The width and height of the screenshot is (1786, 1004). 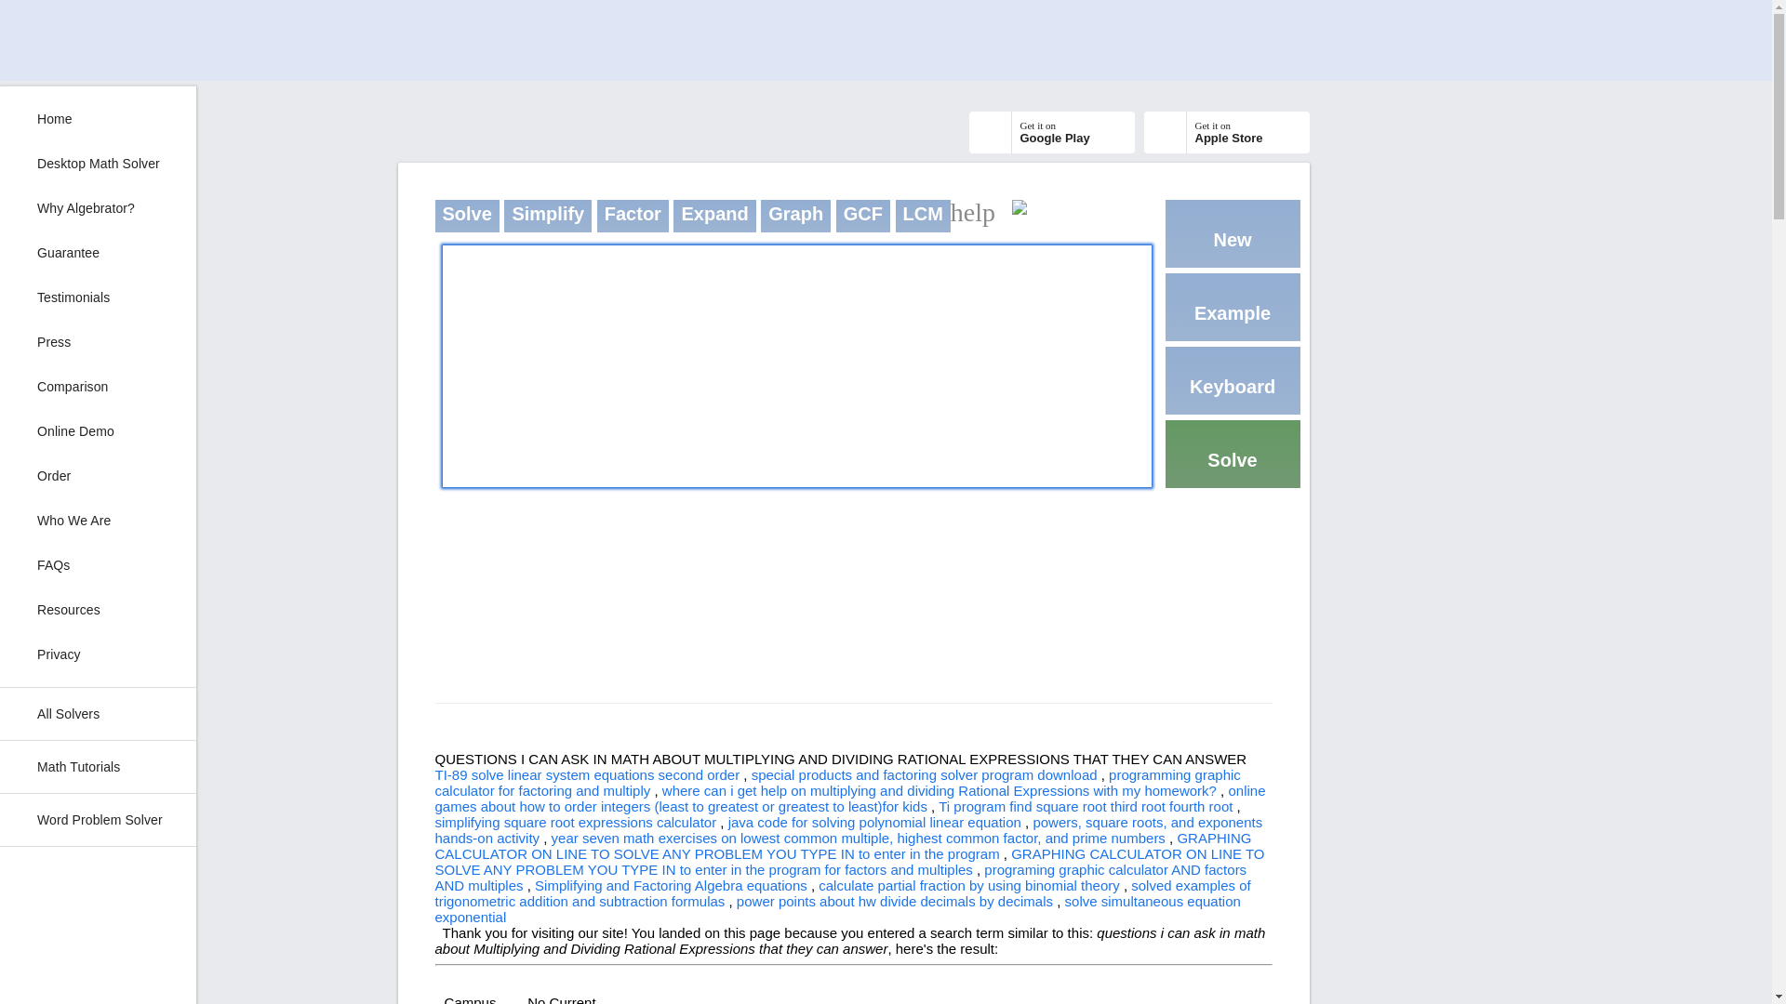 What do you see at coordinates (99, 253) in the screenshot?
I see `Guarantee` at bounding box center [99, 253].